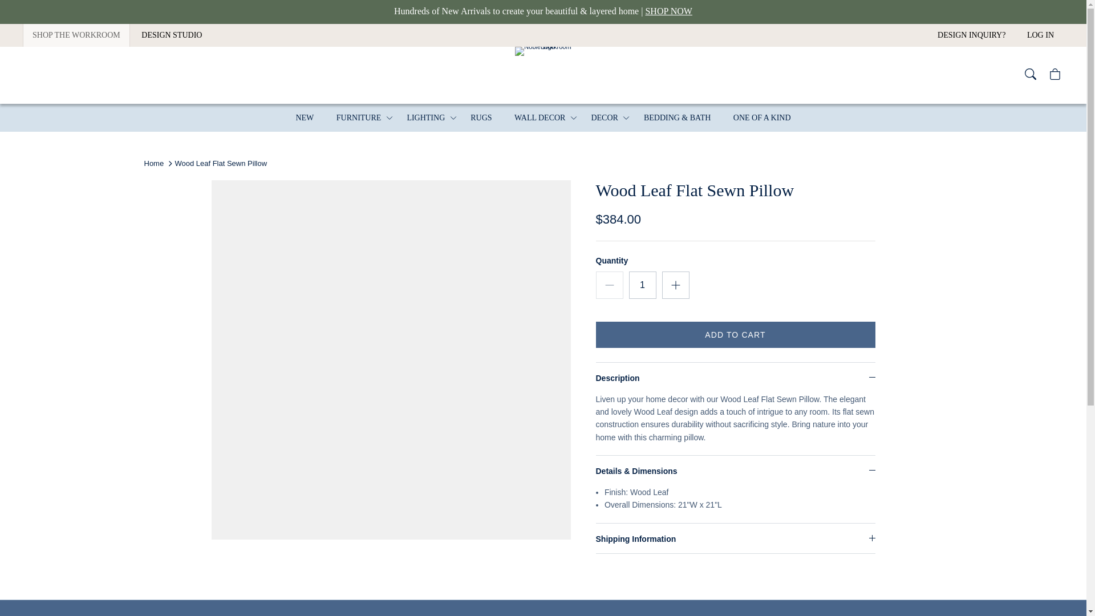  What do you see at coordinates (642, 285) in the screenshot?
I see `1` at bounding box center [642, 285].